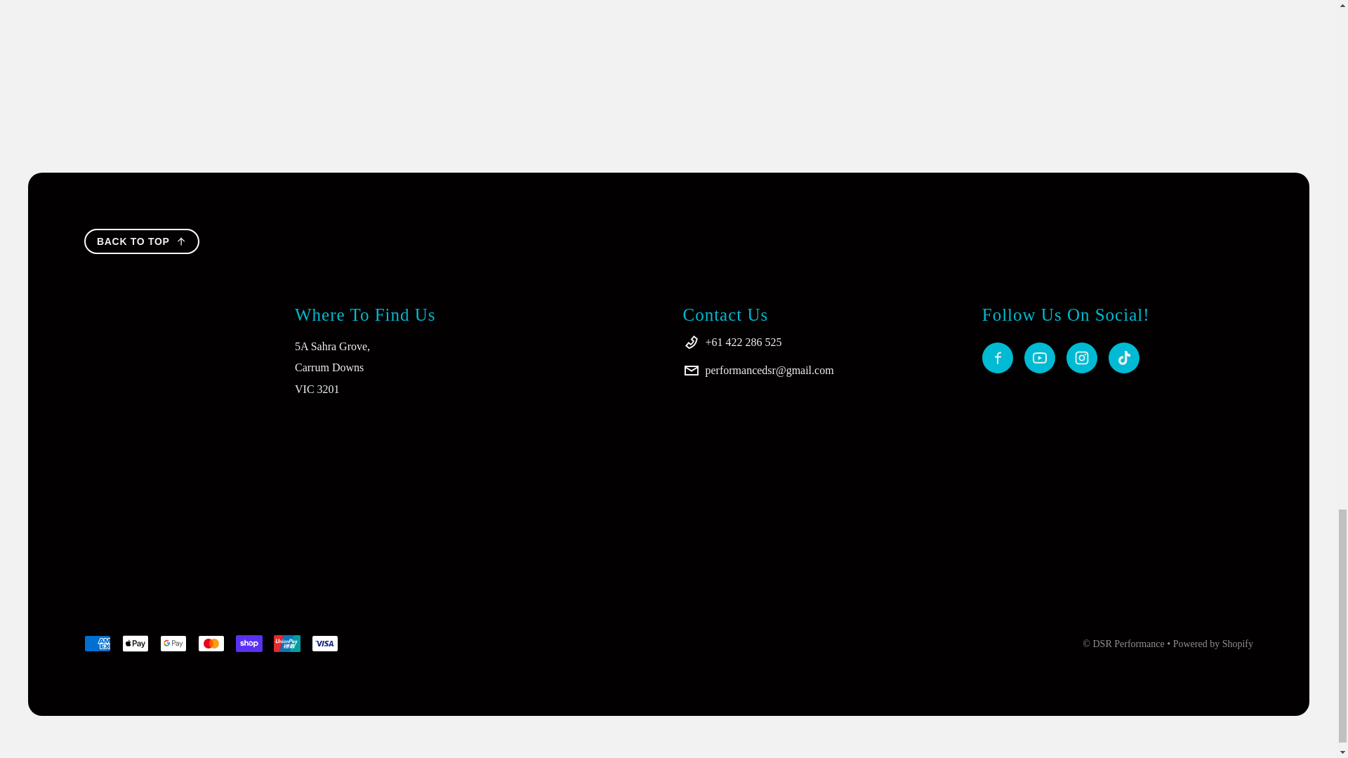 This screenshot has height=758, width=1348. Describe the element at coordinates (1123, 358) in the screenshot. I see `Tiktok` at that location.